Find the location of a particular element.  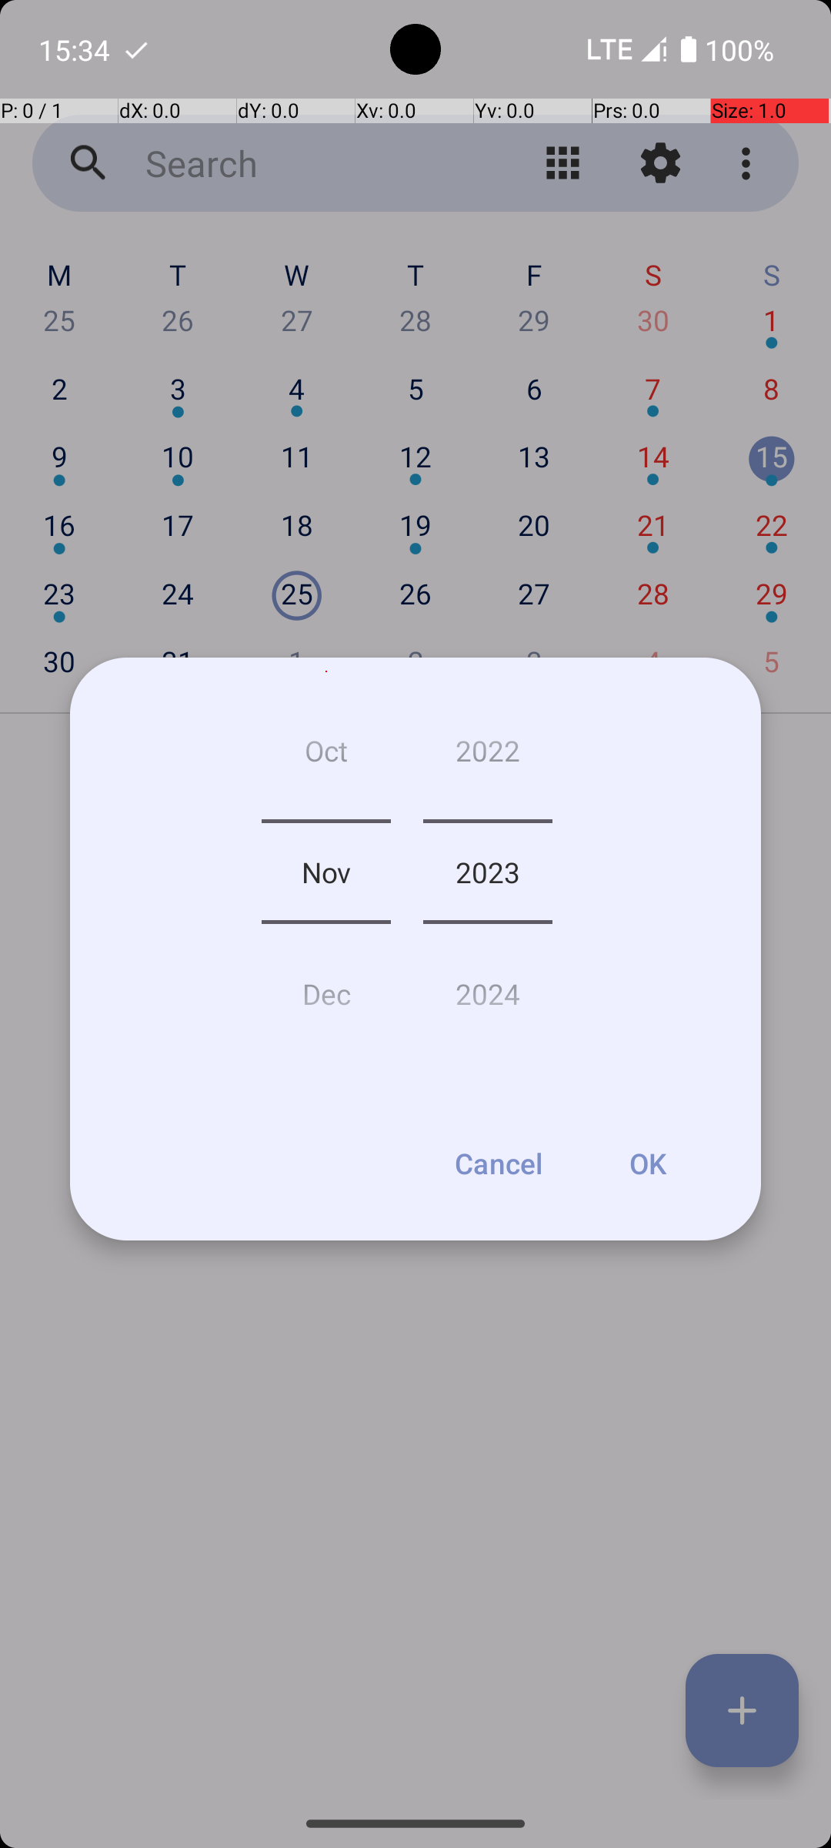

Dec is located at coordinates (326, 987).